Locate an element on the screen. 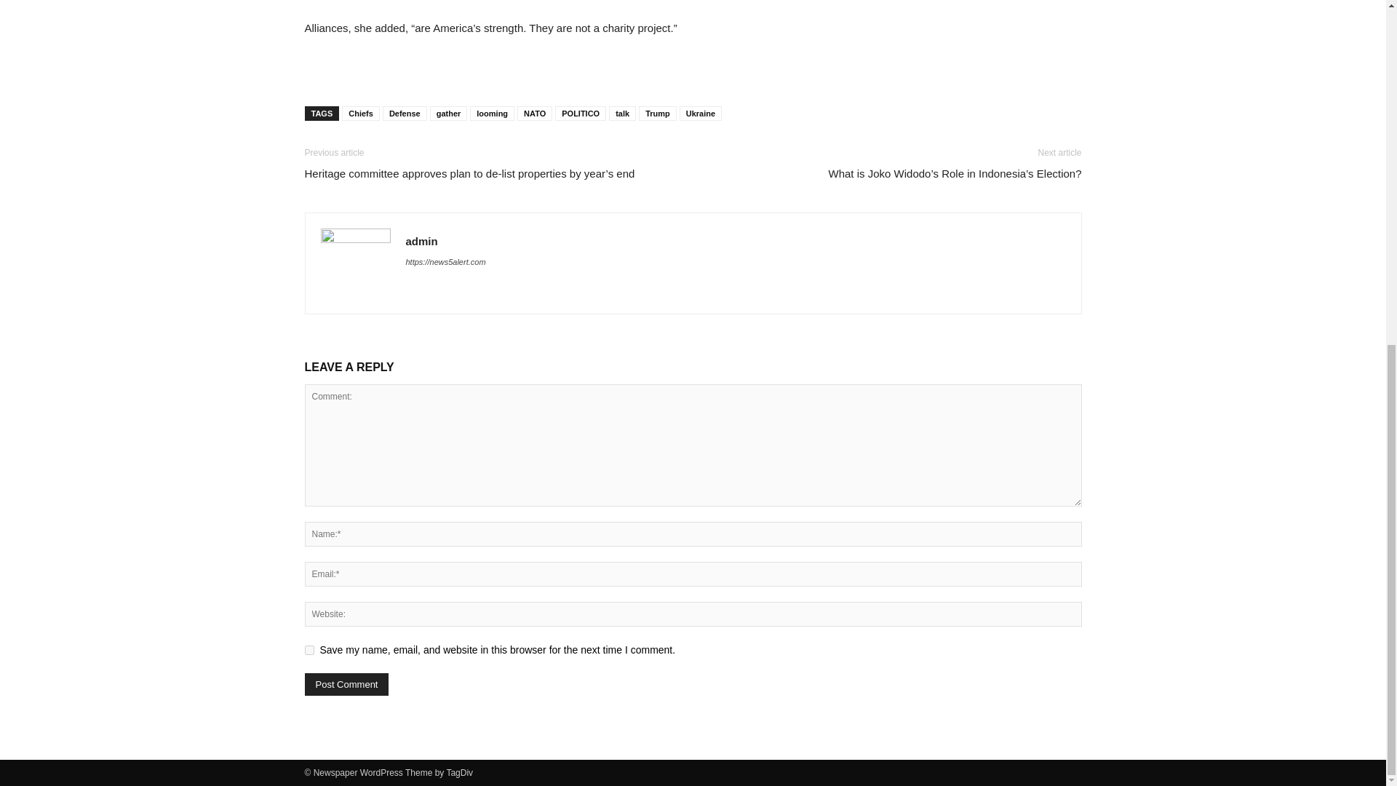  admin is located at coordinates (422, 241).